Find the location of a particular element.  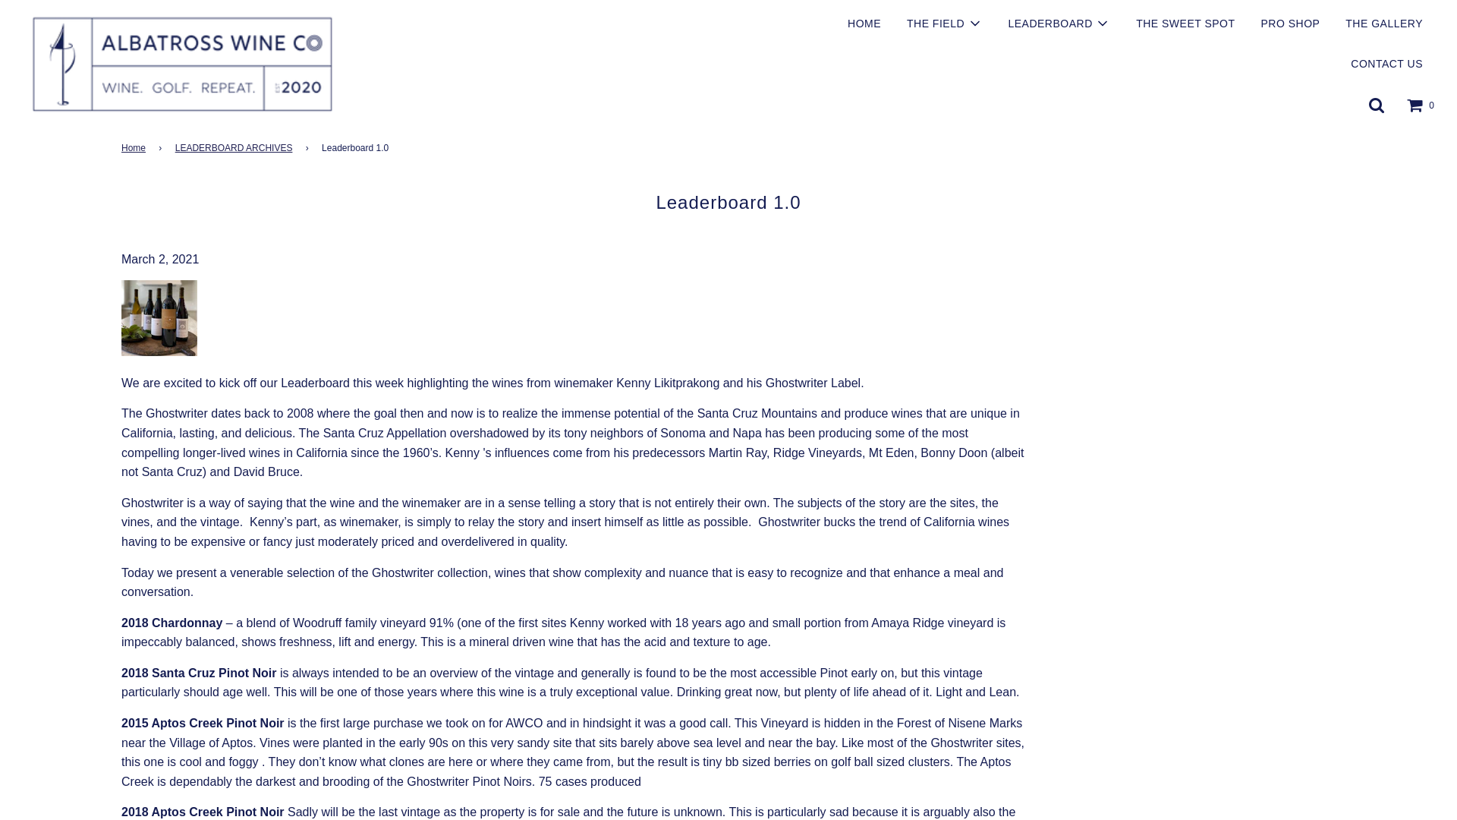

0 is located at coordinates (1421, 105).